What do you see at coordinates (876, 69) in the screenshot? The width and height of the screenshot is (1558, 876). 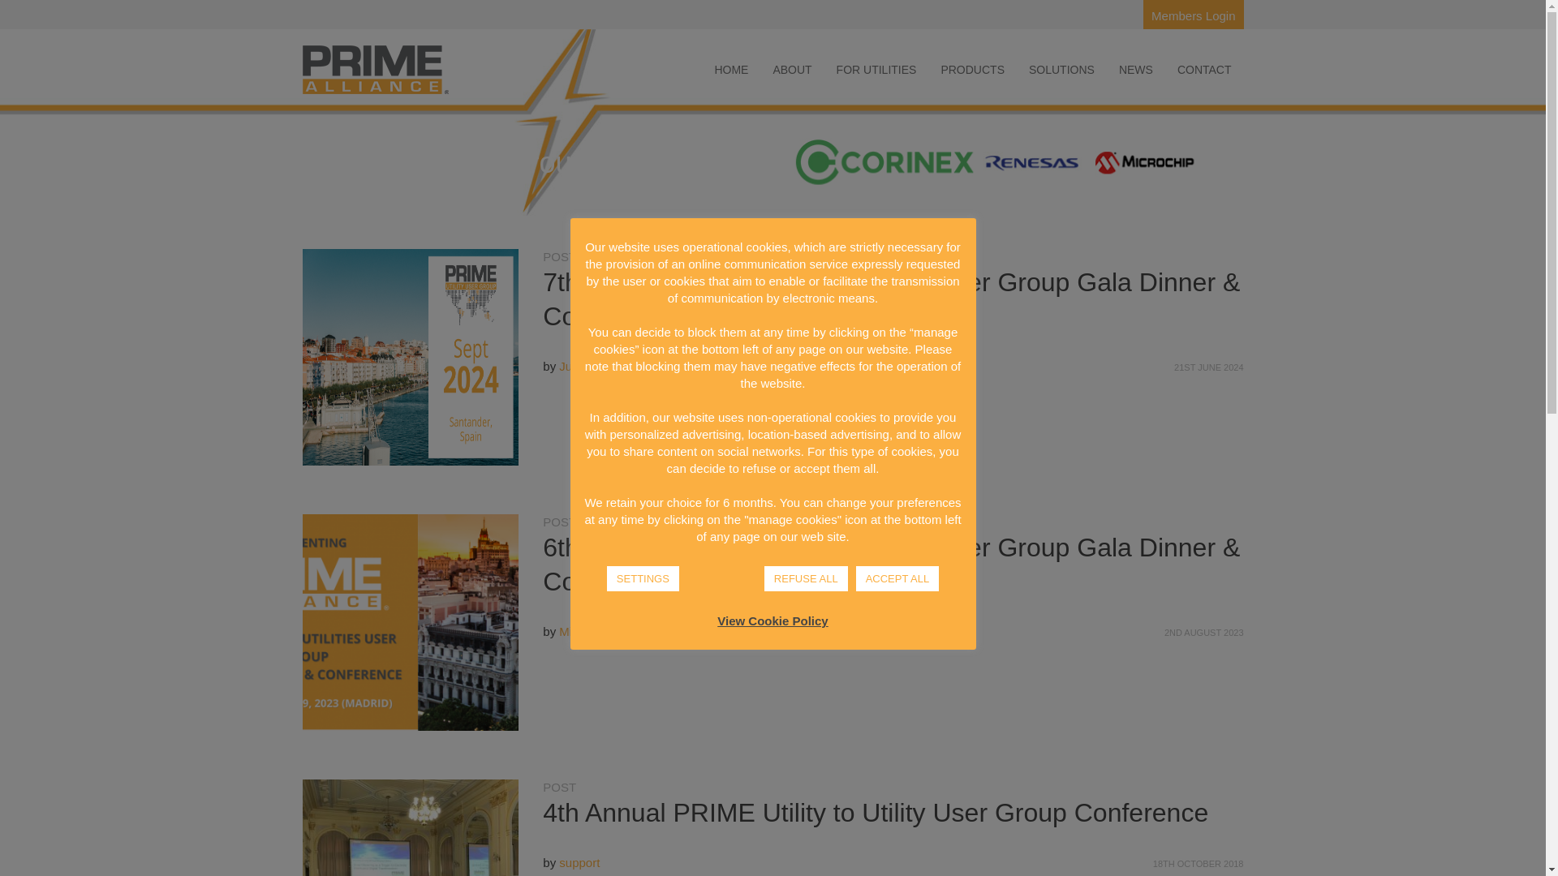 I see `FOR UTILITIES` at bounding box center [876, 69].